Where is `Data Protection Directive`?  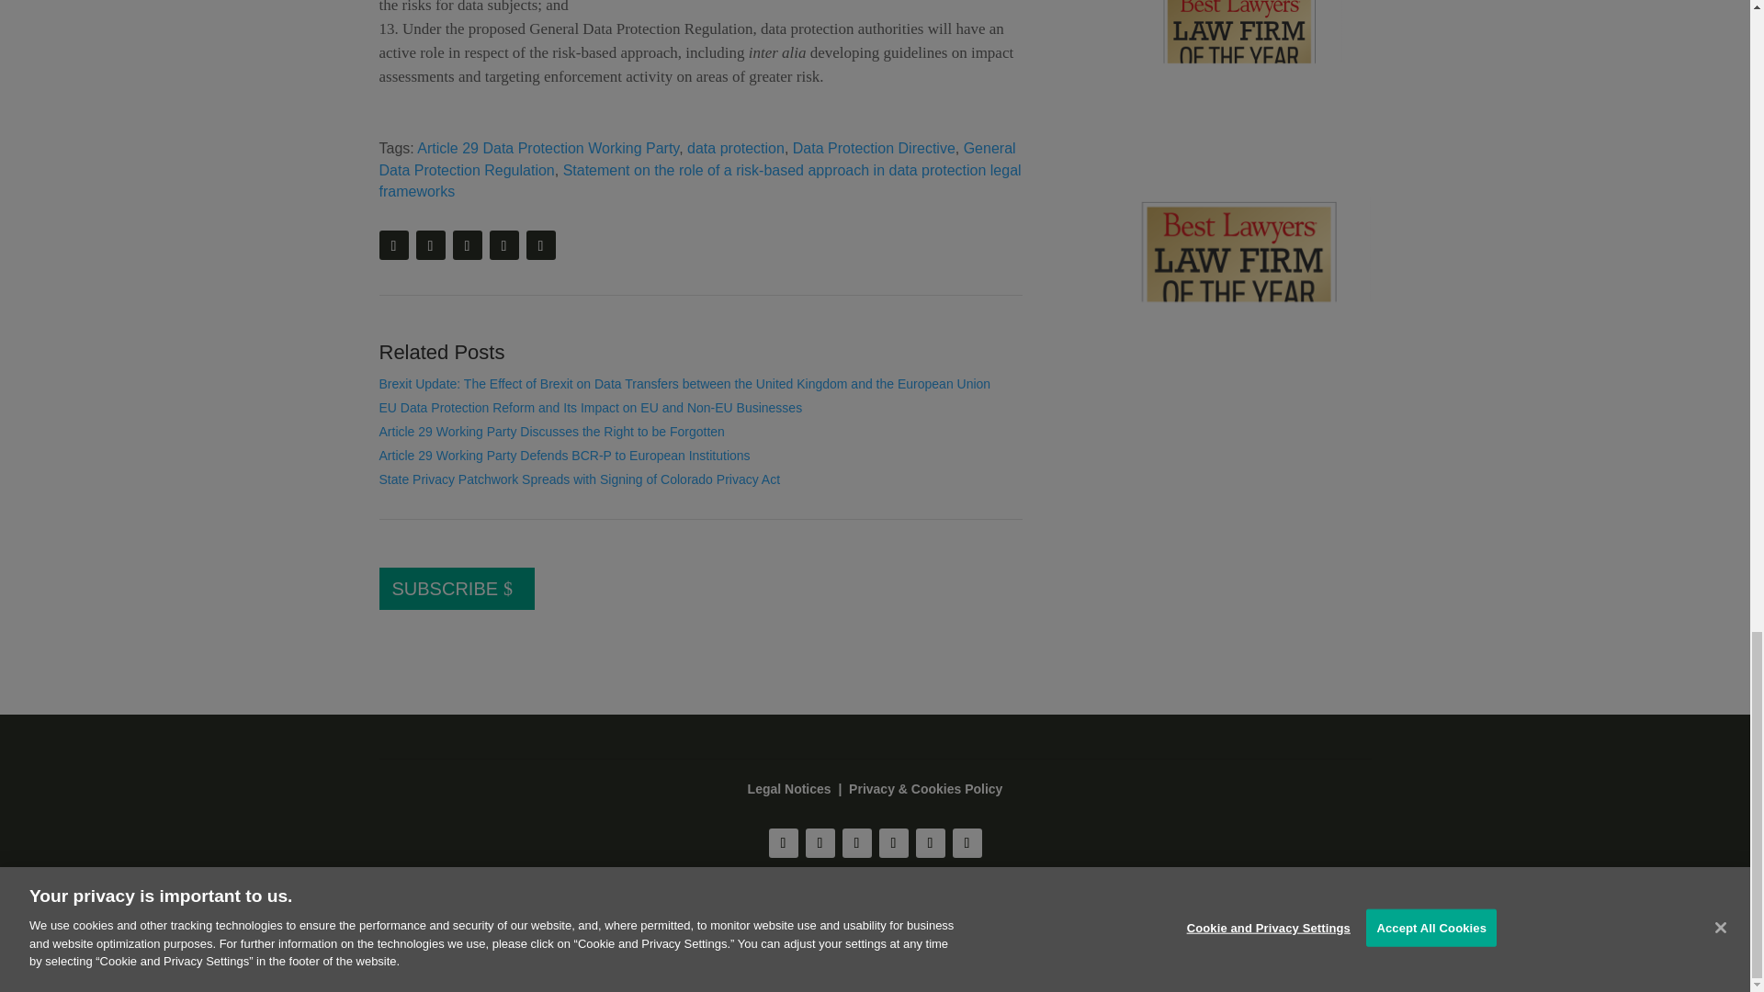 Data Protection Directive is located at coordinates (874, 148).